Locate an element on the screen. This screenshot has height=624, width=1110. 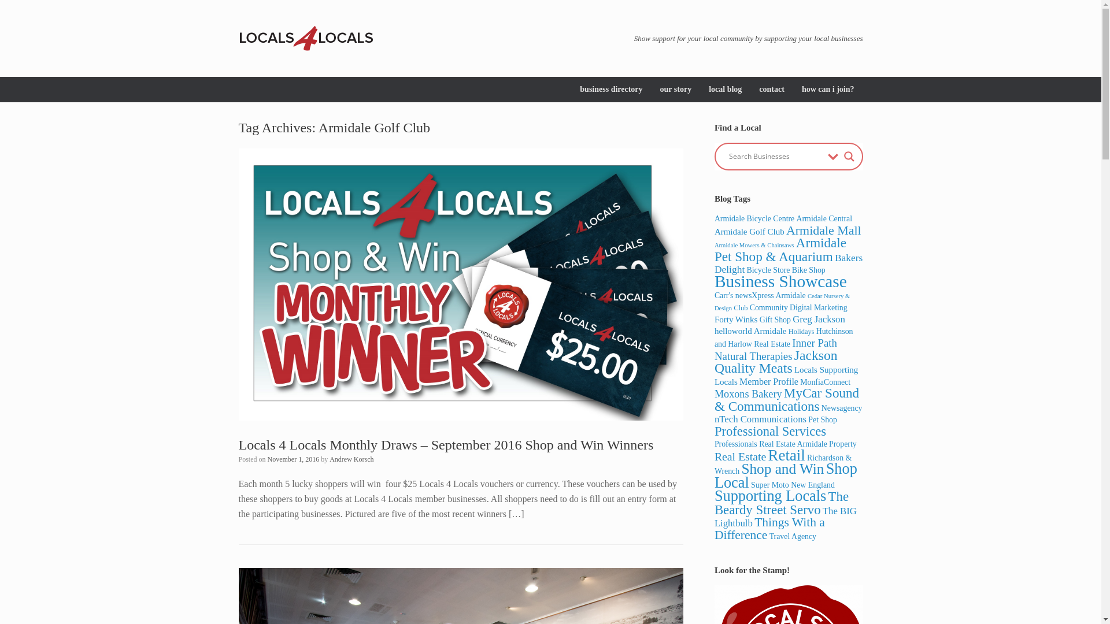
Professionals Real Estate Armidale is located at coordinates (771, 444).